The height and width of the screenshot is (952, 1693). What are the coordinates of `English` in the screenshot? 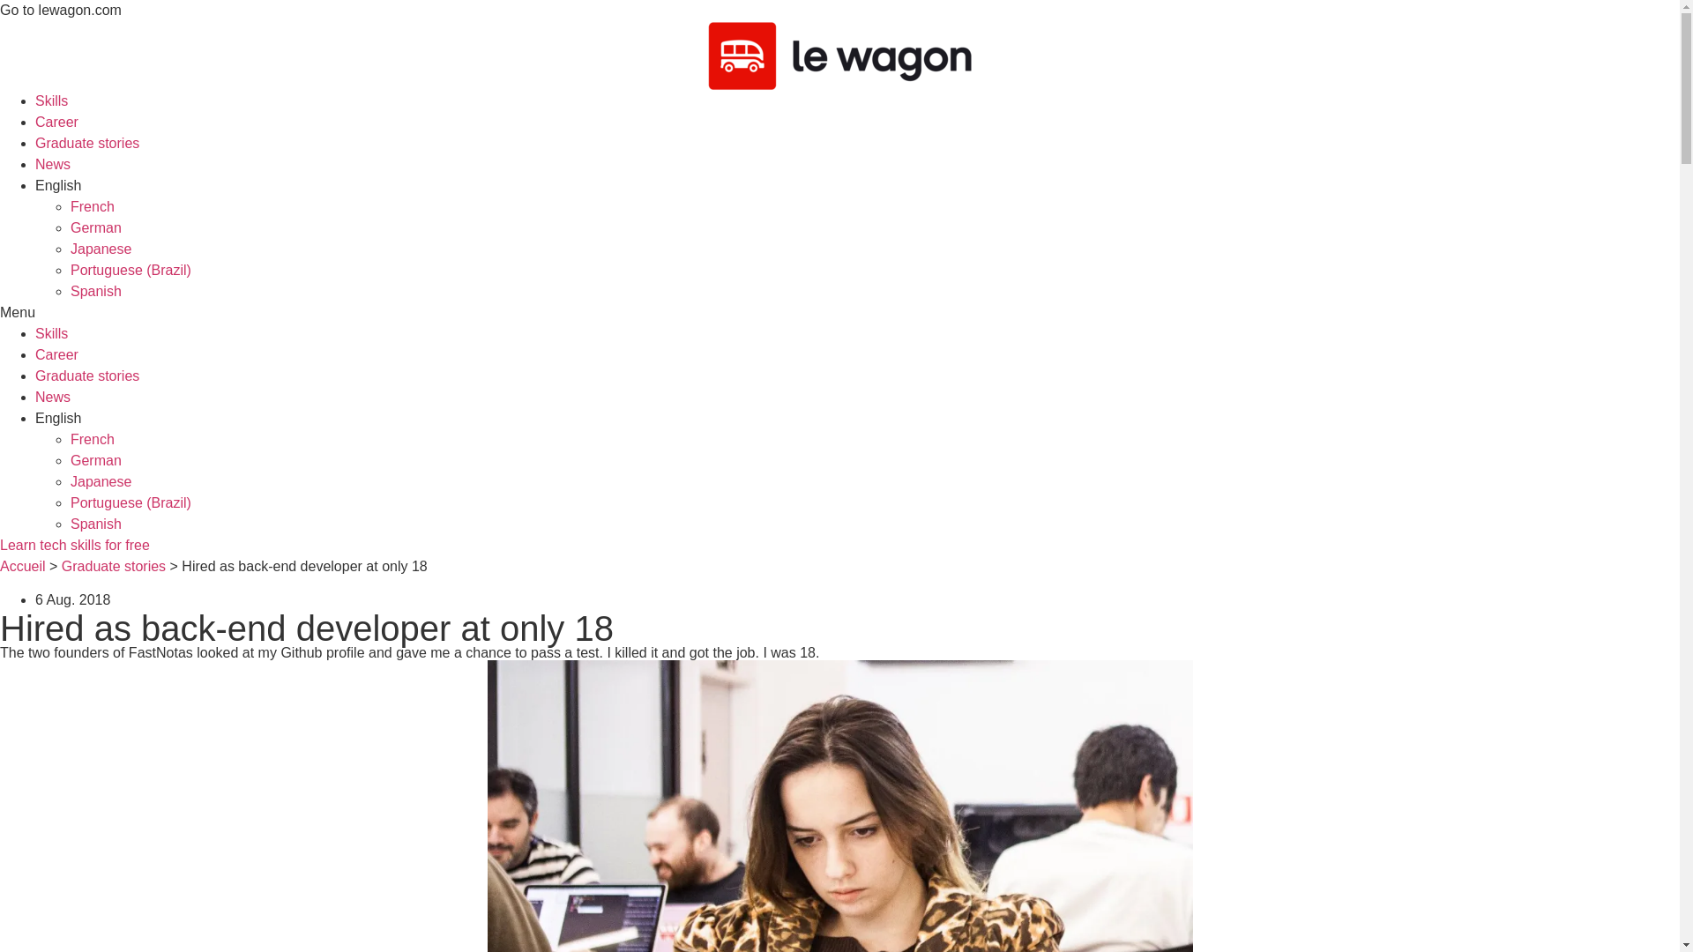 It's located at (58, 185).